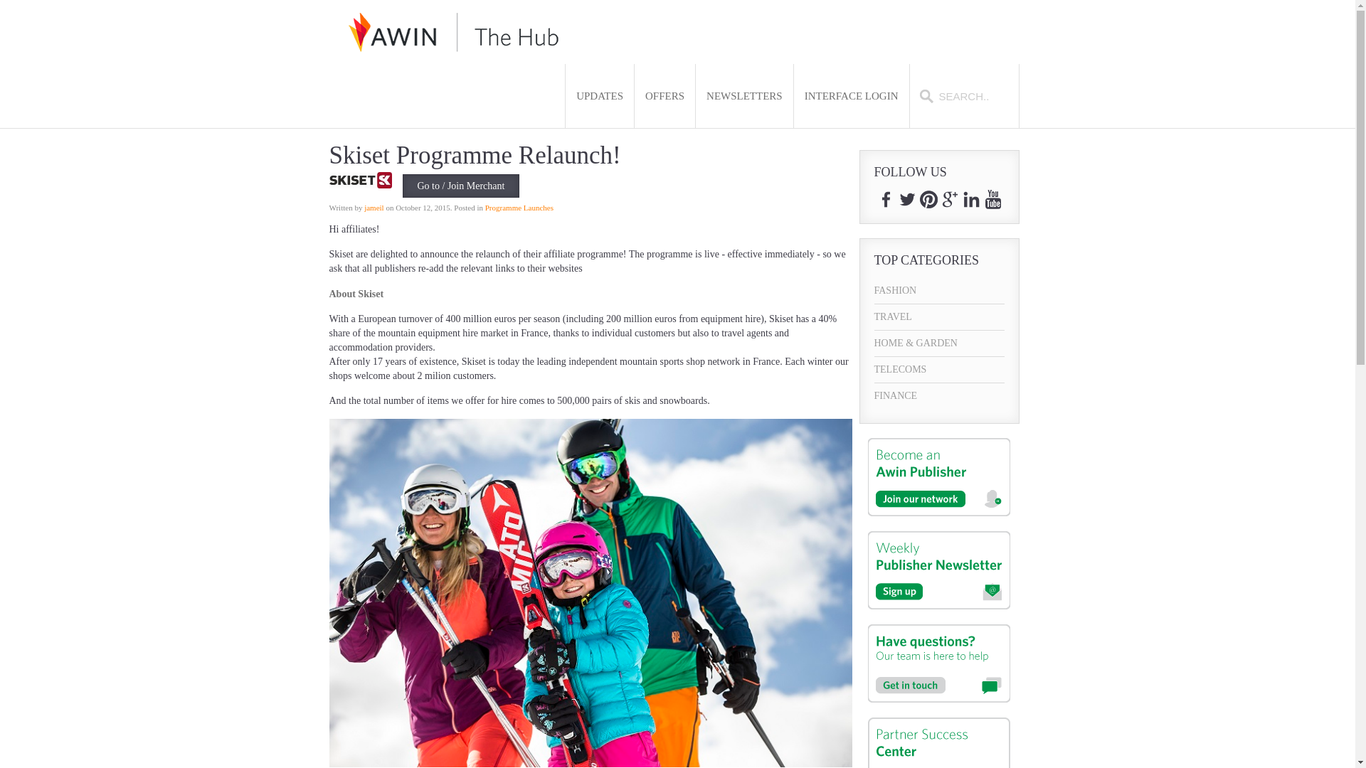 Image resolution: width=1366 pixels, height=768 pixels. What do you see at coordinates (939, 370) in the screenshot?
I see `TELECOMS` at bounding box center [939, 370].